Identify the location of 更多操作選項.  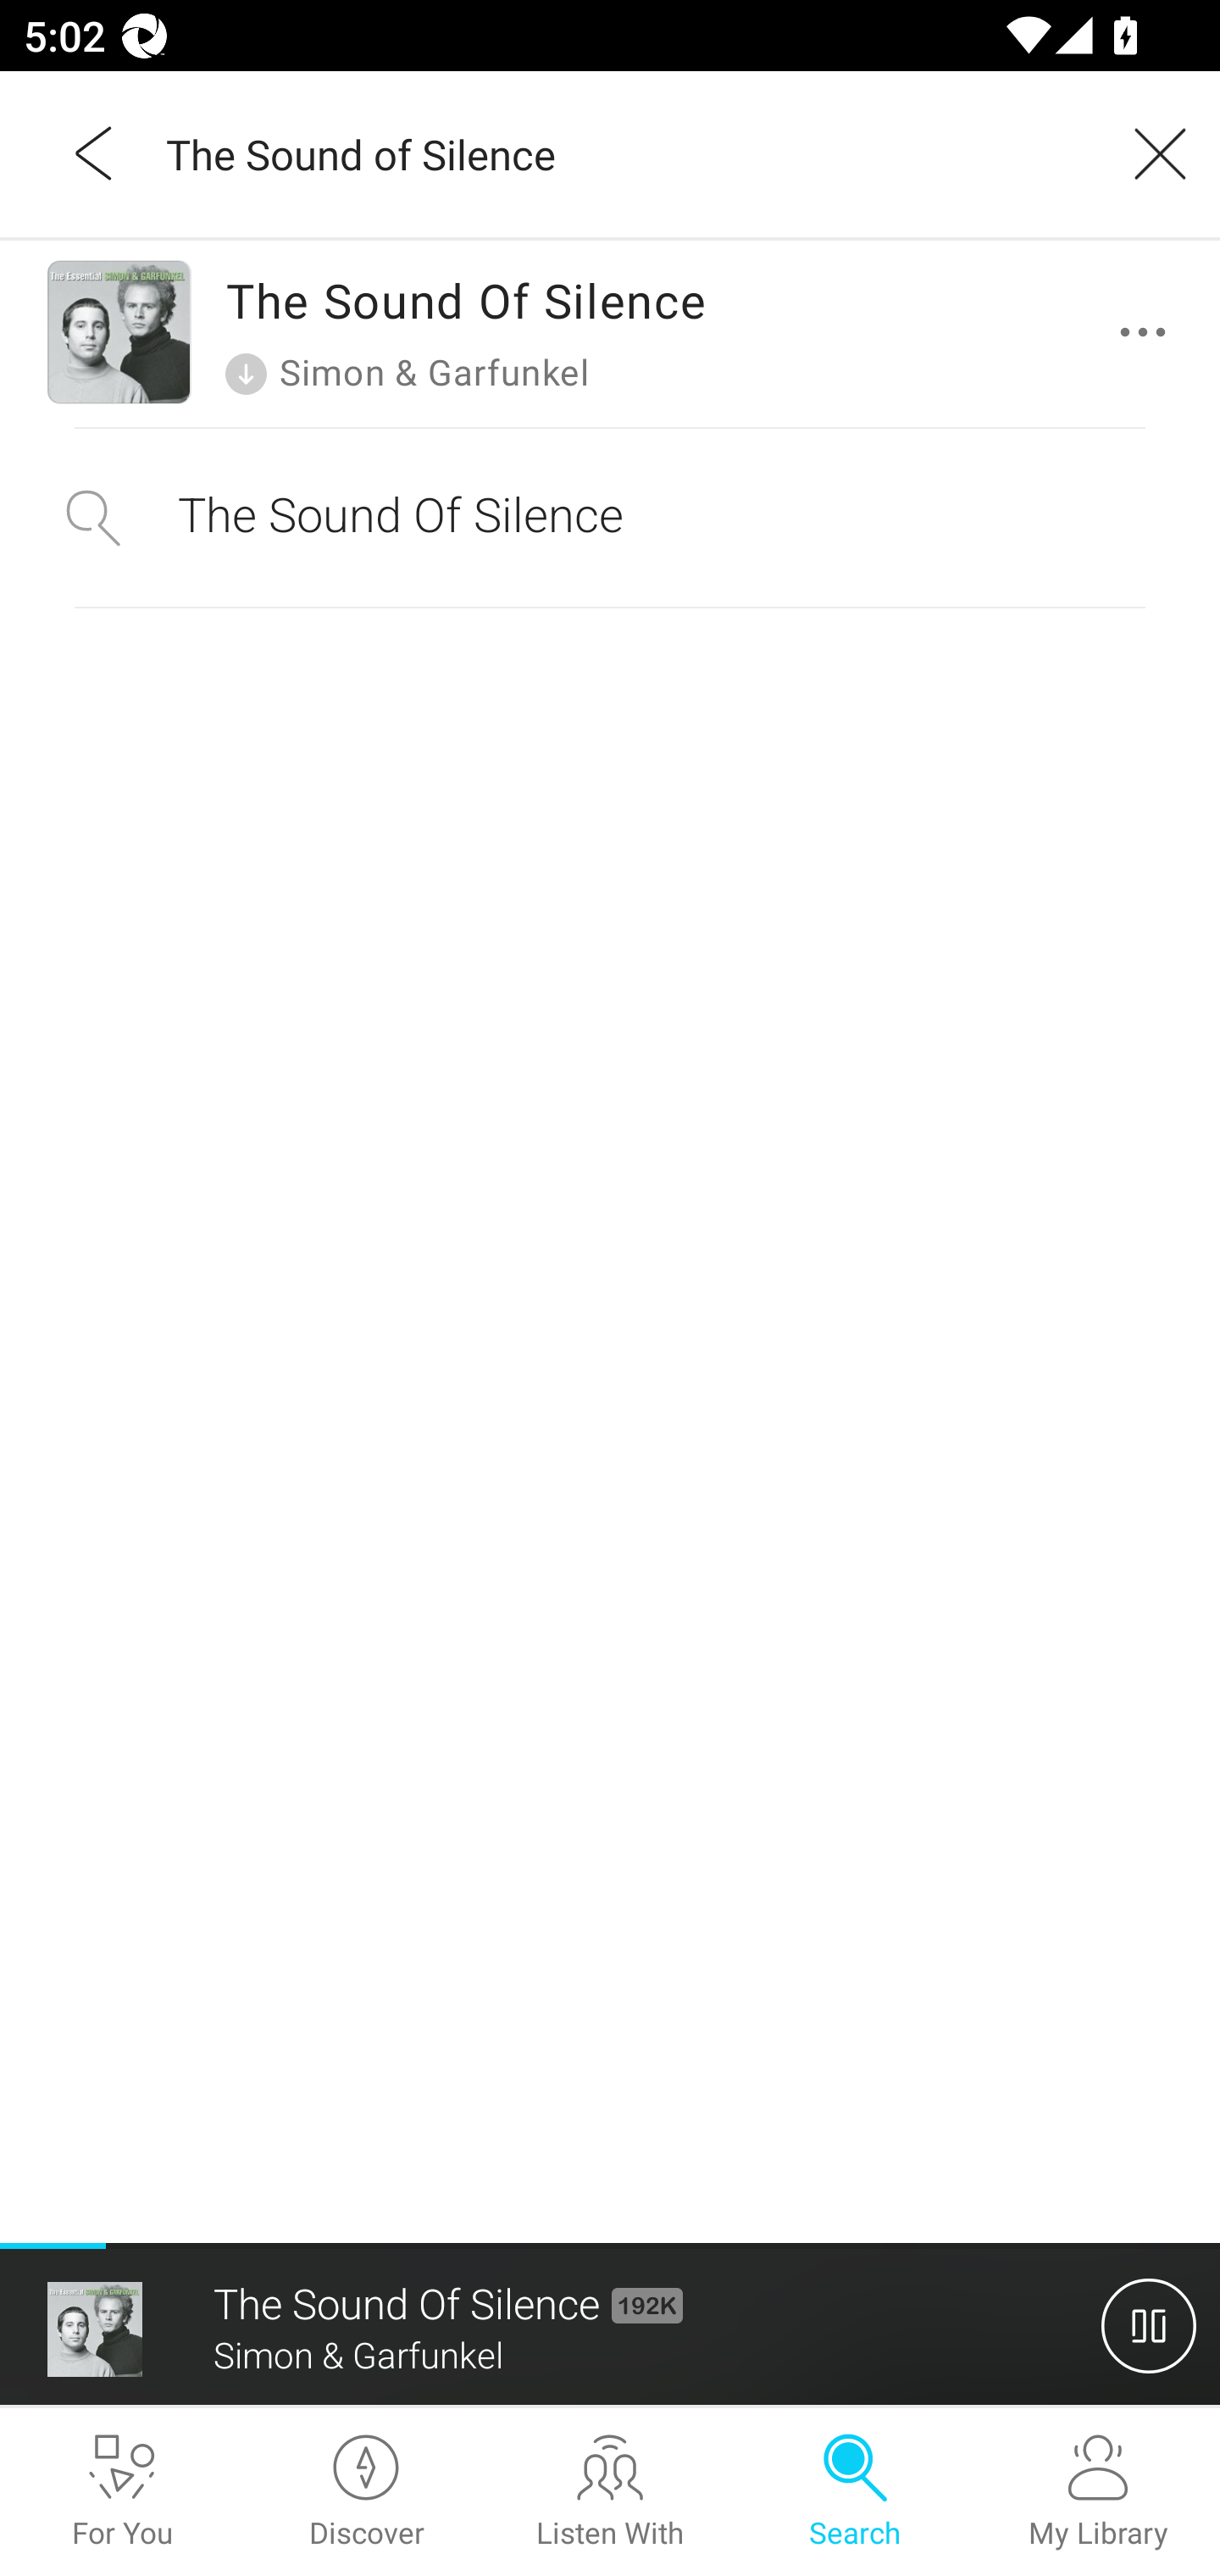
(1149, 332).